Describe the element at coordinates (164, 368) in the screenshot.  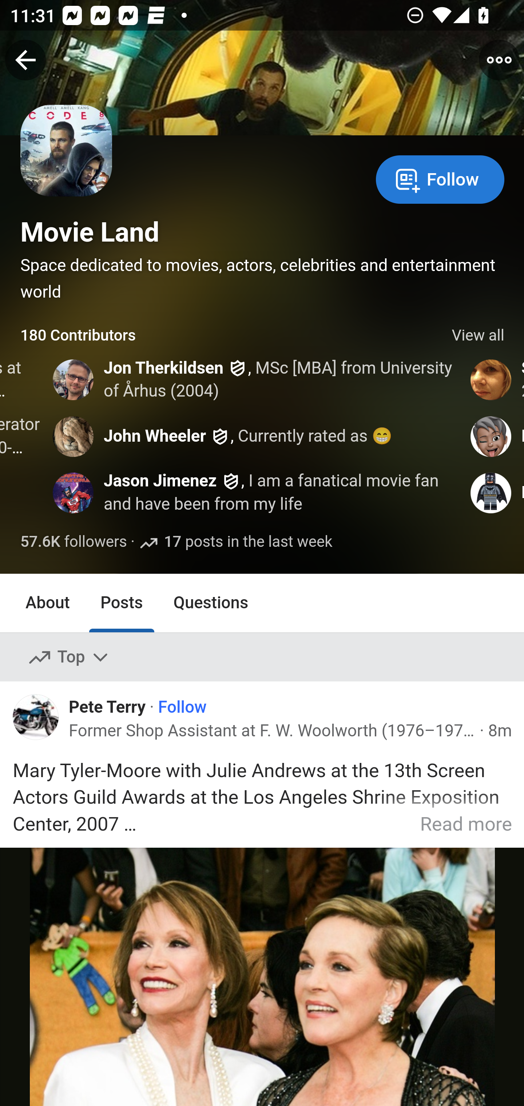
I see `Jon Therkildsen` at that location.